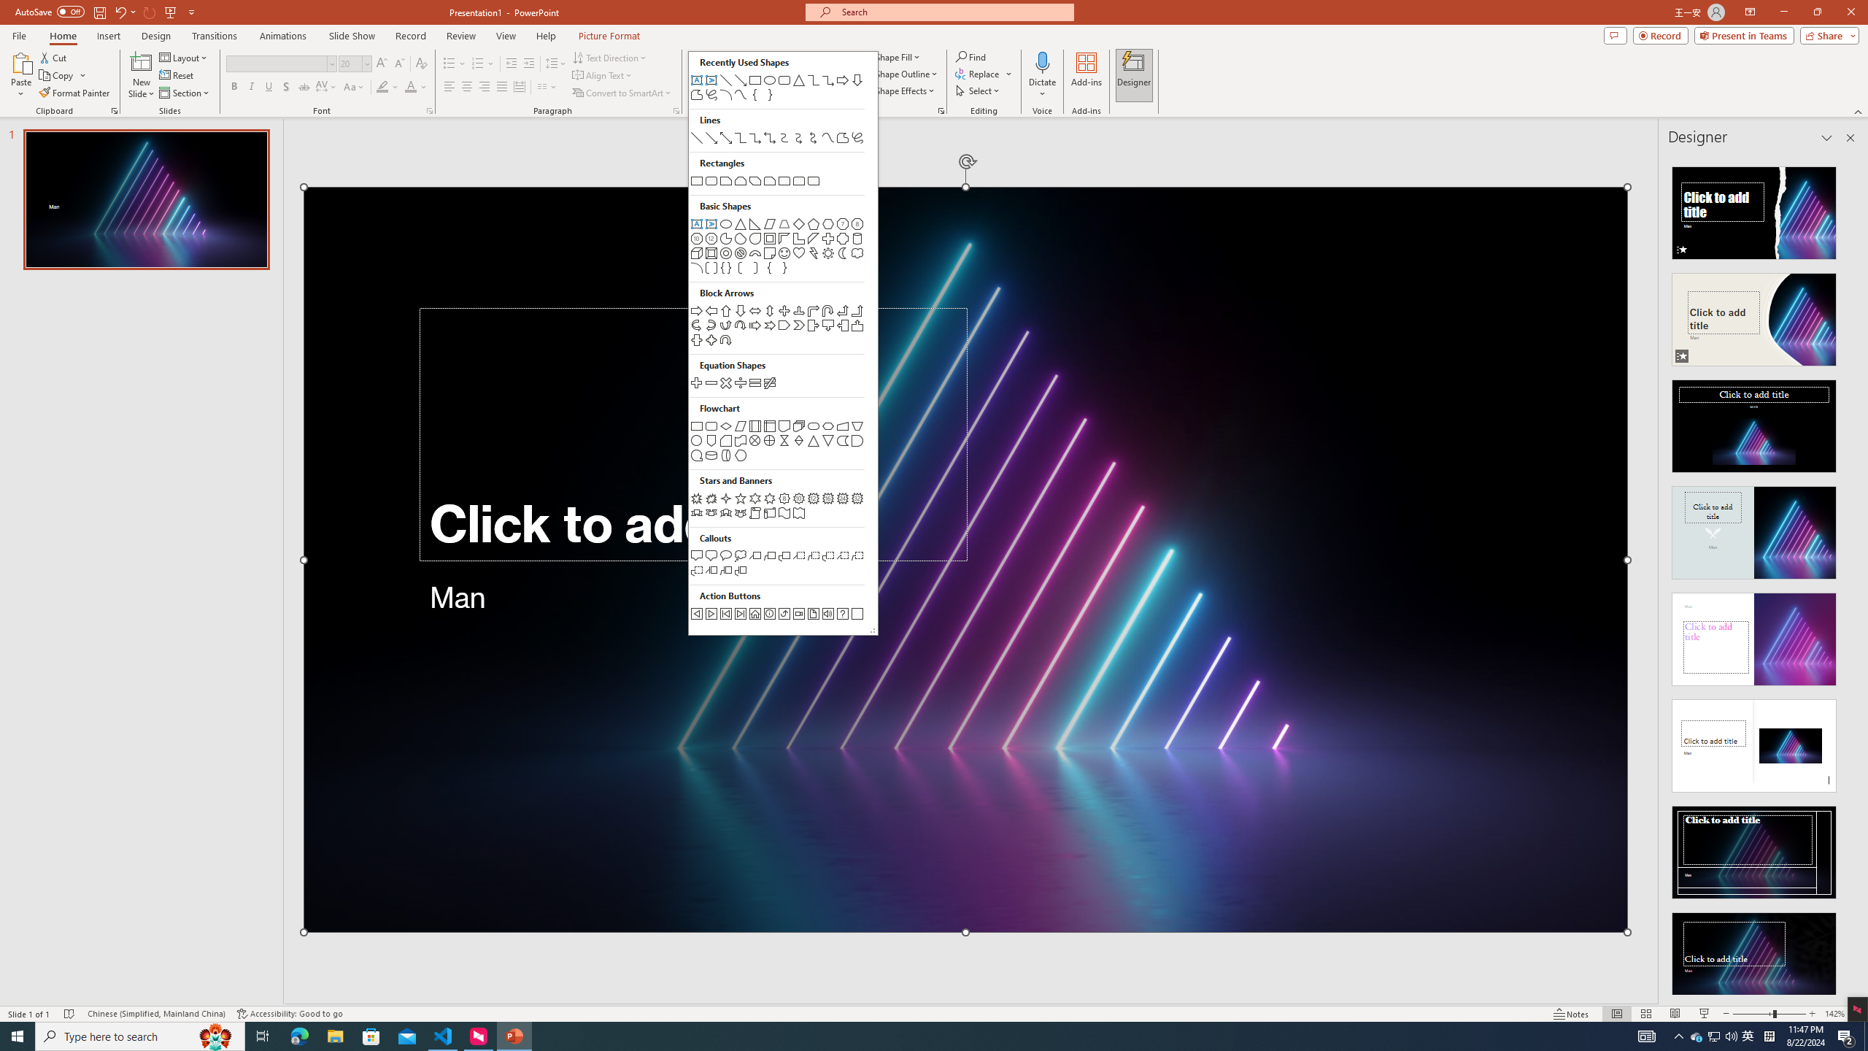 The width and height of the screenshot is (1868, 1051). I want to click on Numbering, so click(478, 64).